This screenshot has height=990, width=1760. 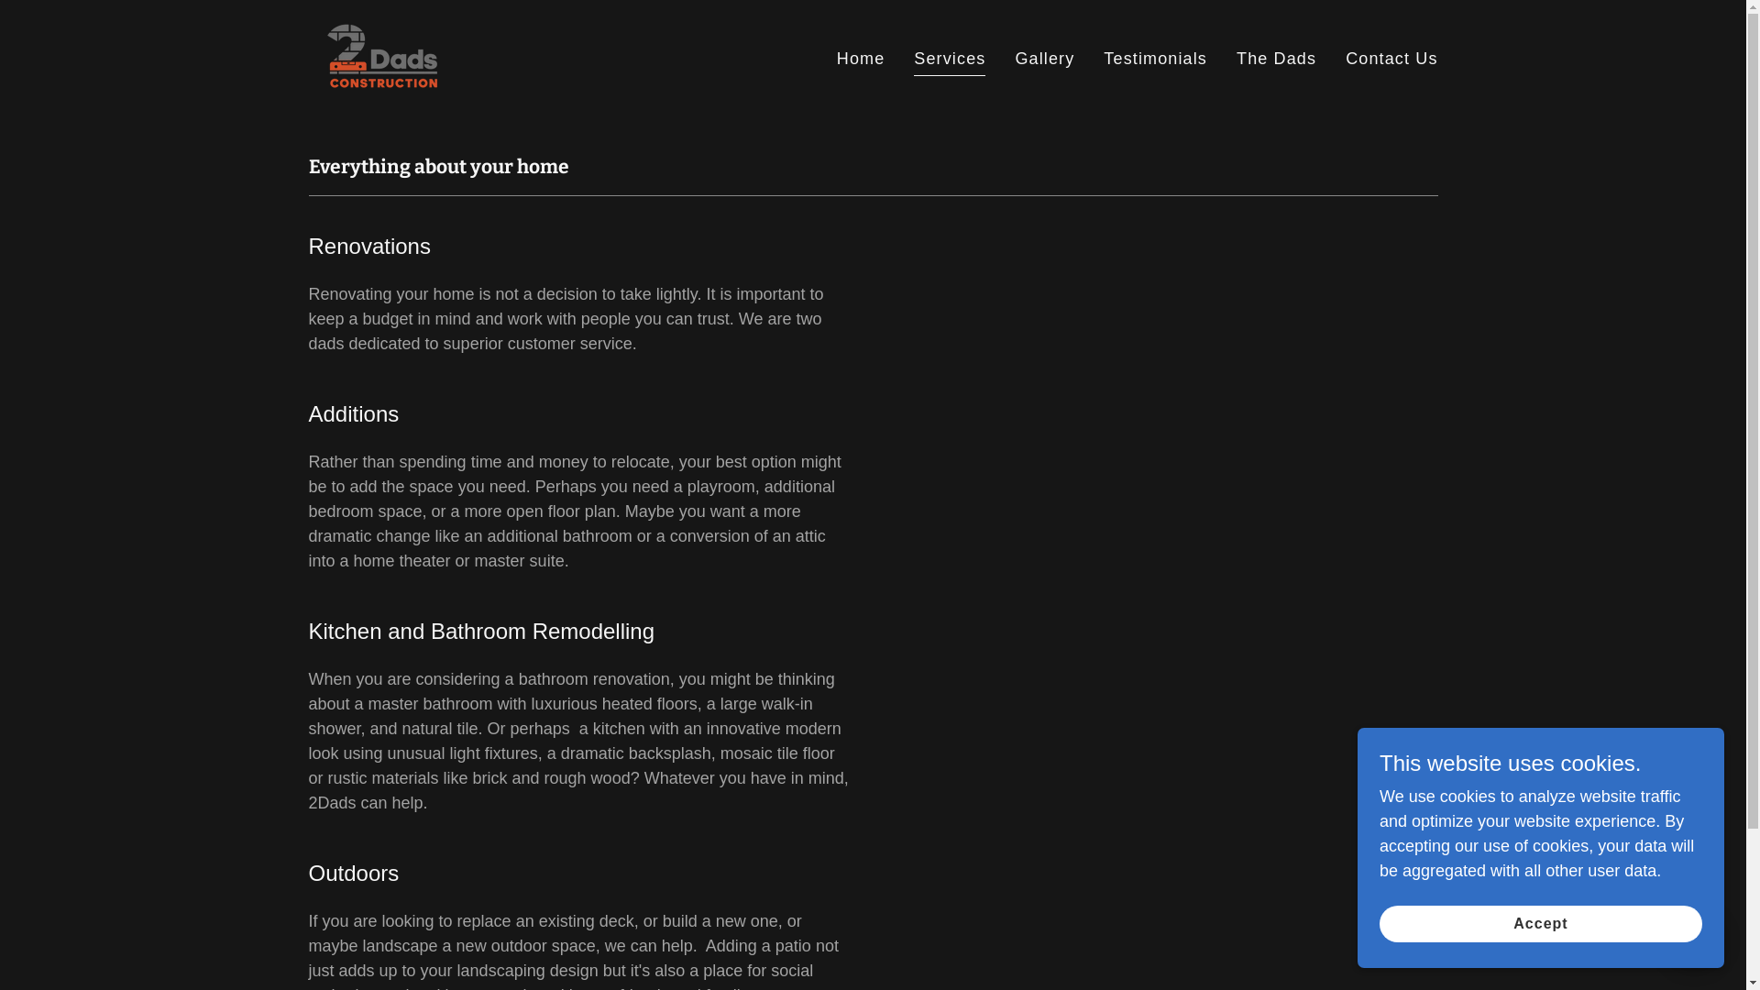 What do you see at coordinates (1541, 924) in the screenshot?
I see `Accept` at bounding box center [1541, 924].